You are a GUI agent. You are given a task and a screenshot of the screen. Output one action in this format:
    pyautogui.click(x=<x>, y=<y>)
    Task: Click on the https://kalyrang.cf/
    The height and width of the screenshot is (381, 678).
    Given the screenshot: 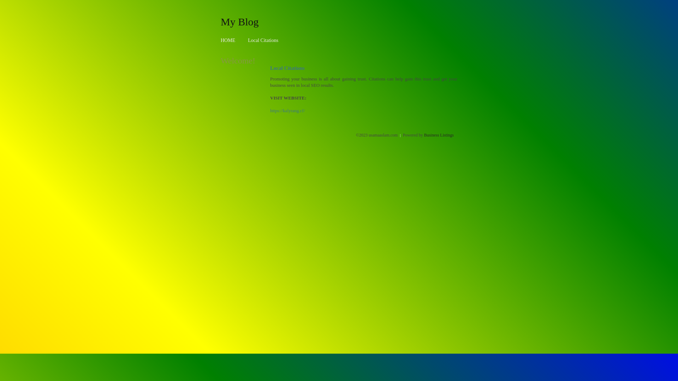 What is the action you would take?
    pyautogui.click(x=287, y=111)
    